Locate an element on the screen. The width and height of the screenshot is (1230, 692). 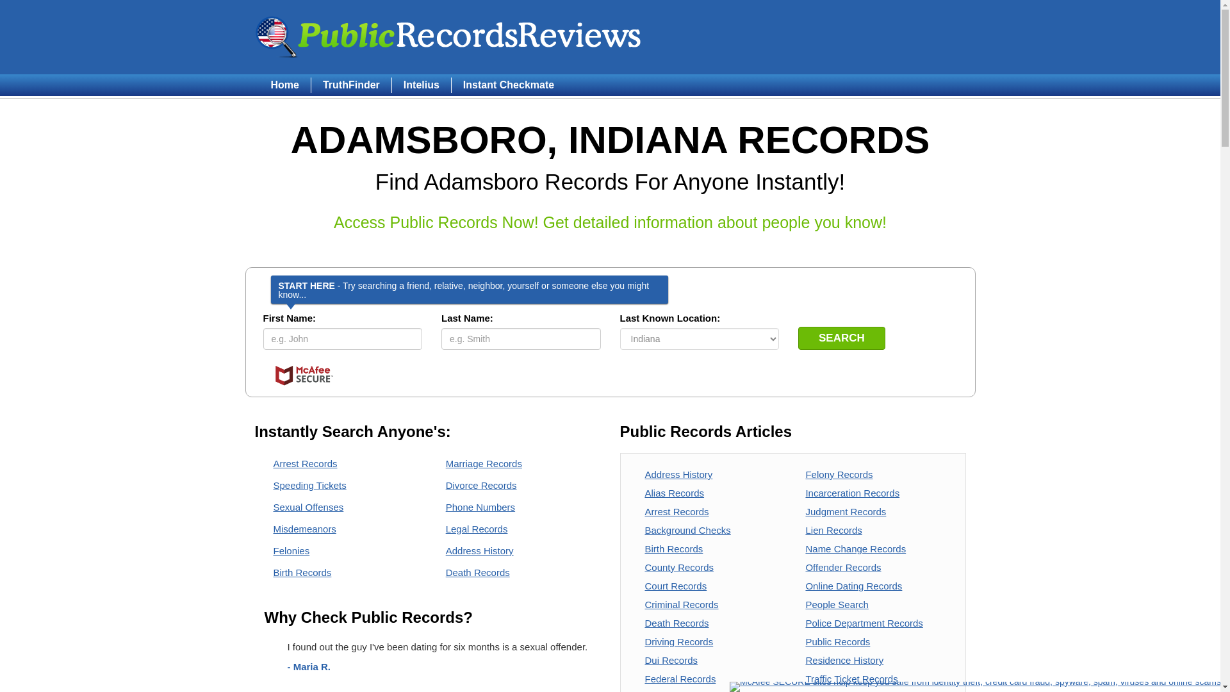
Arrest Records is located at coordinates (676, 511).